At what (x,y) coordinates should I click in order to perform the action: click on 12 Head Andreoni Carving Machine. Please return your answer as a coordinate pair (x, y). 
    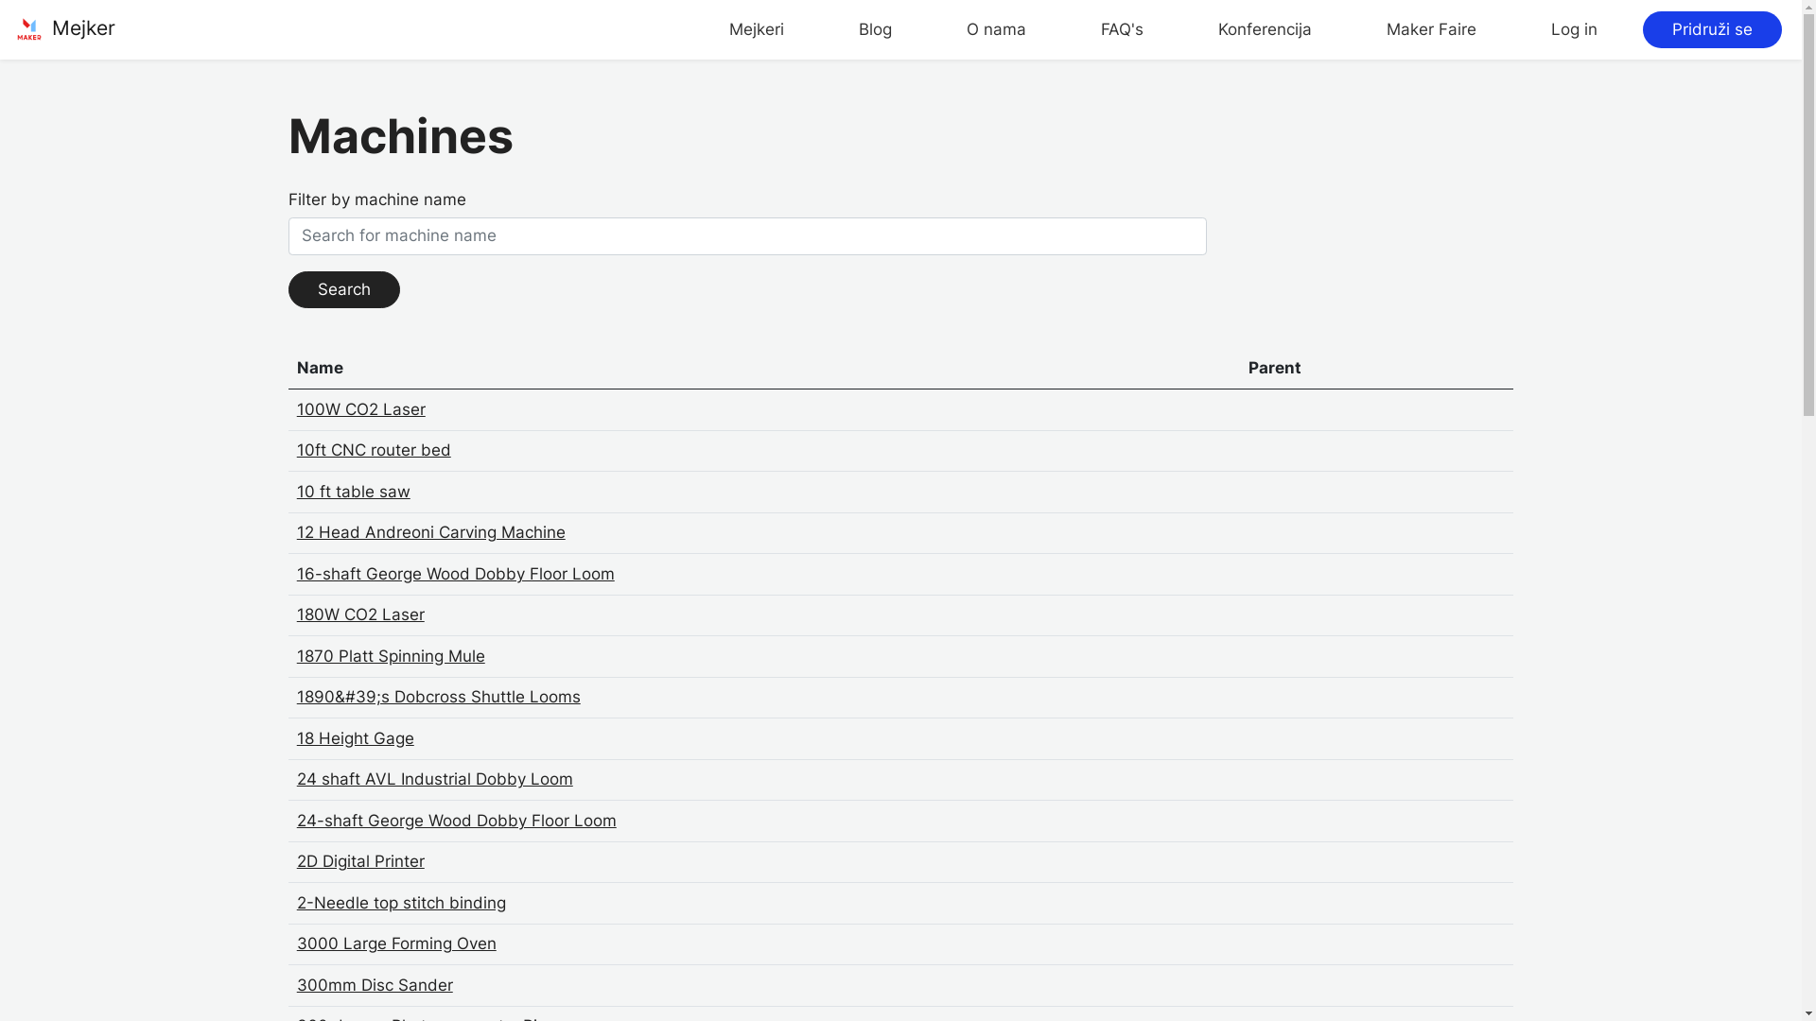
    Looking at the image, I should click on (431, 532).